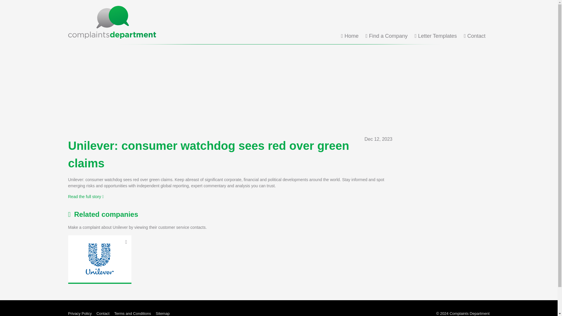 The image size is (562, 316). I want to click on Terms and Conditions, so click(132, 312).